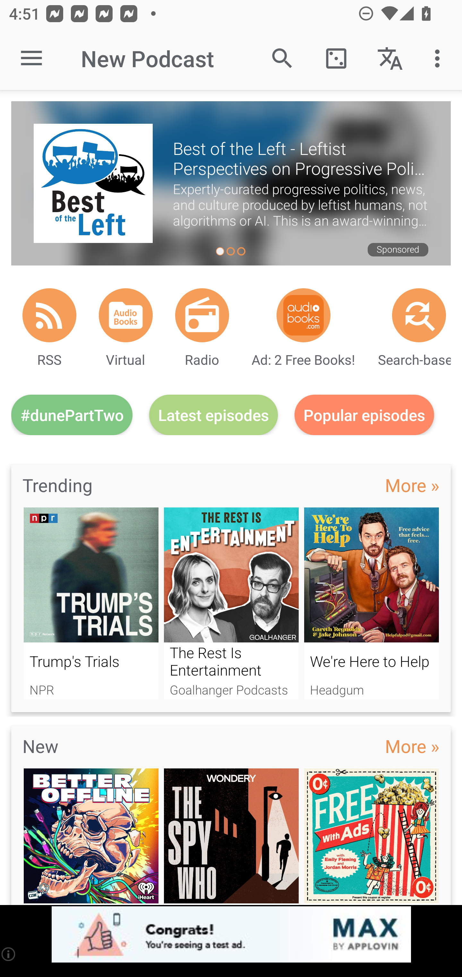 The width and height of the screenshot is (462, 977). I want to click on app-monetization, so click(231, 935).